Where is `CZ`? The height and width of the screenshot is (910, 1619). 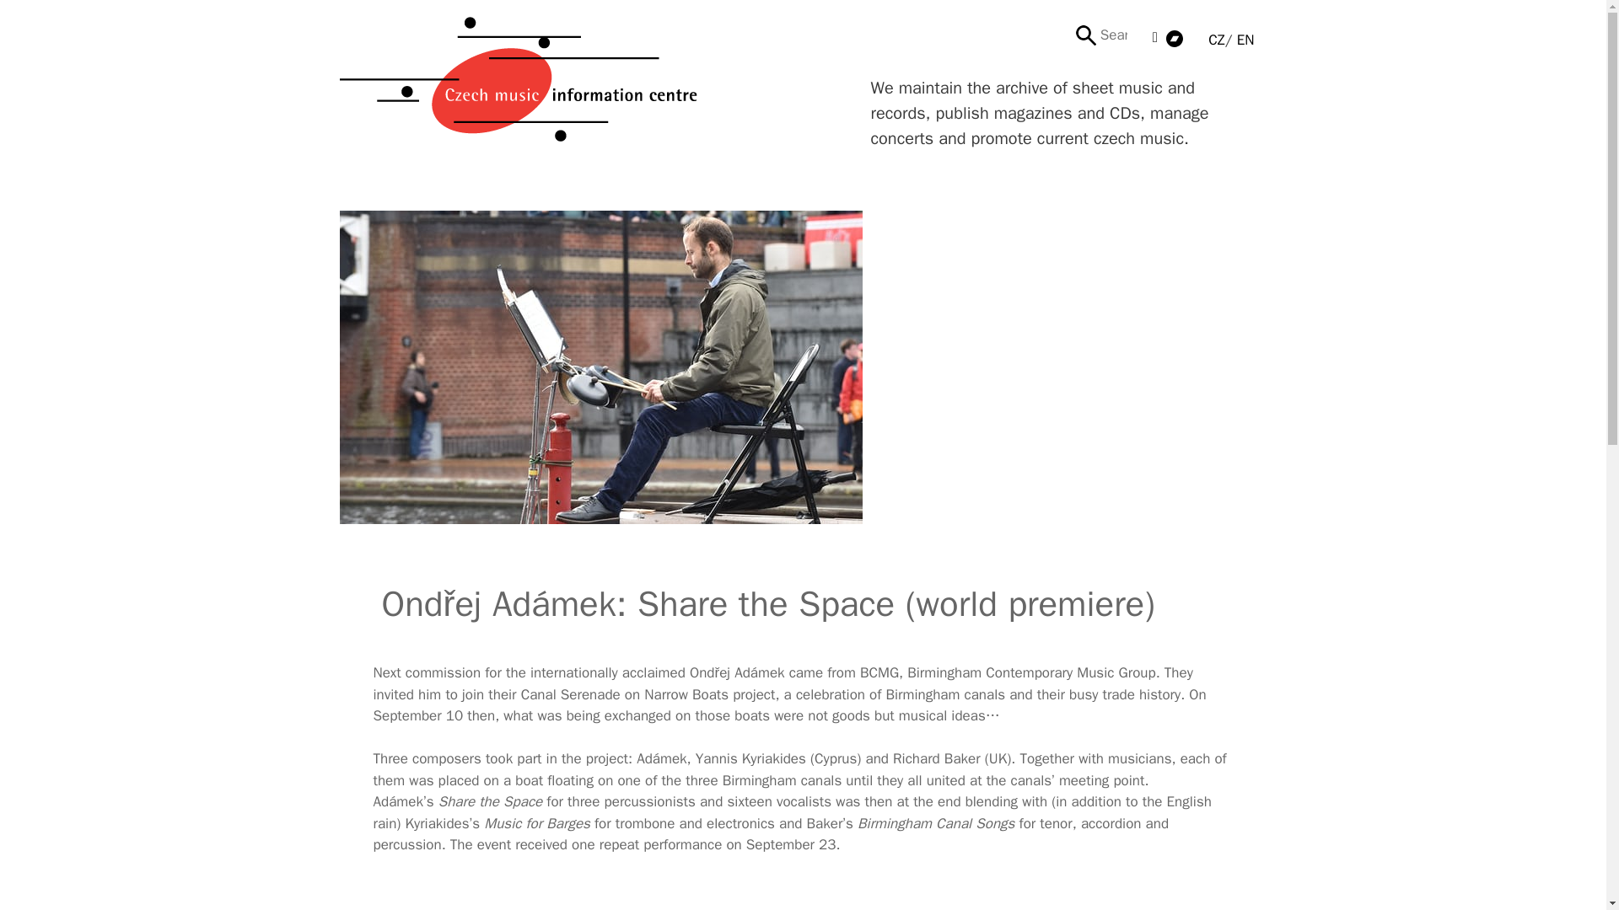
CZ is located at coordinates (1216, 40).